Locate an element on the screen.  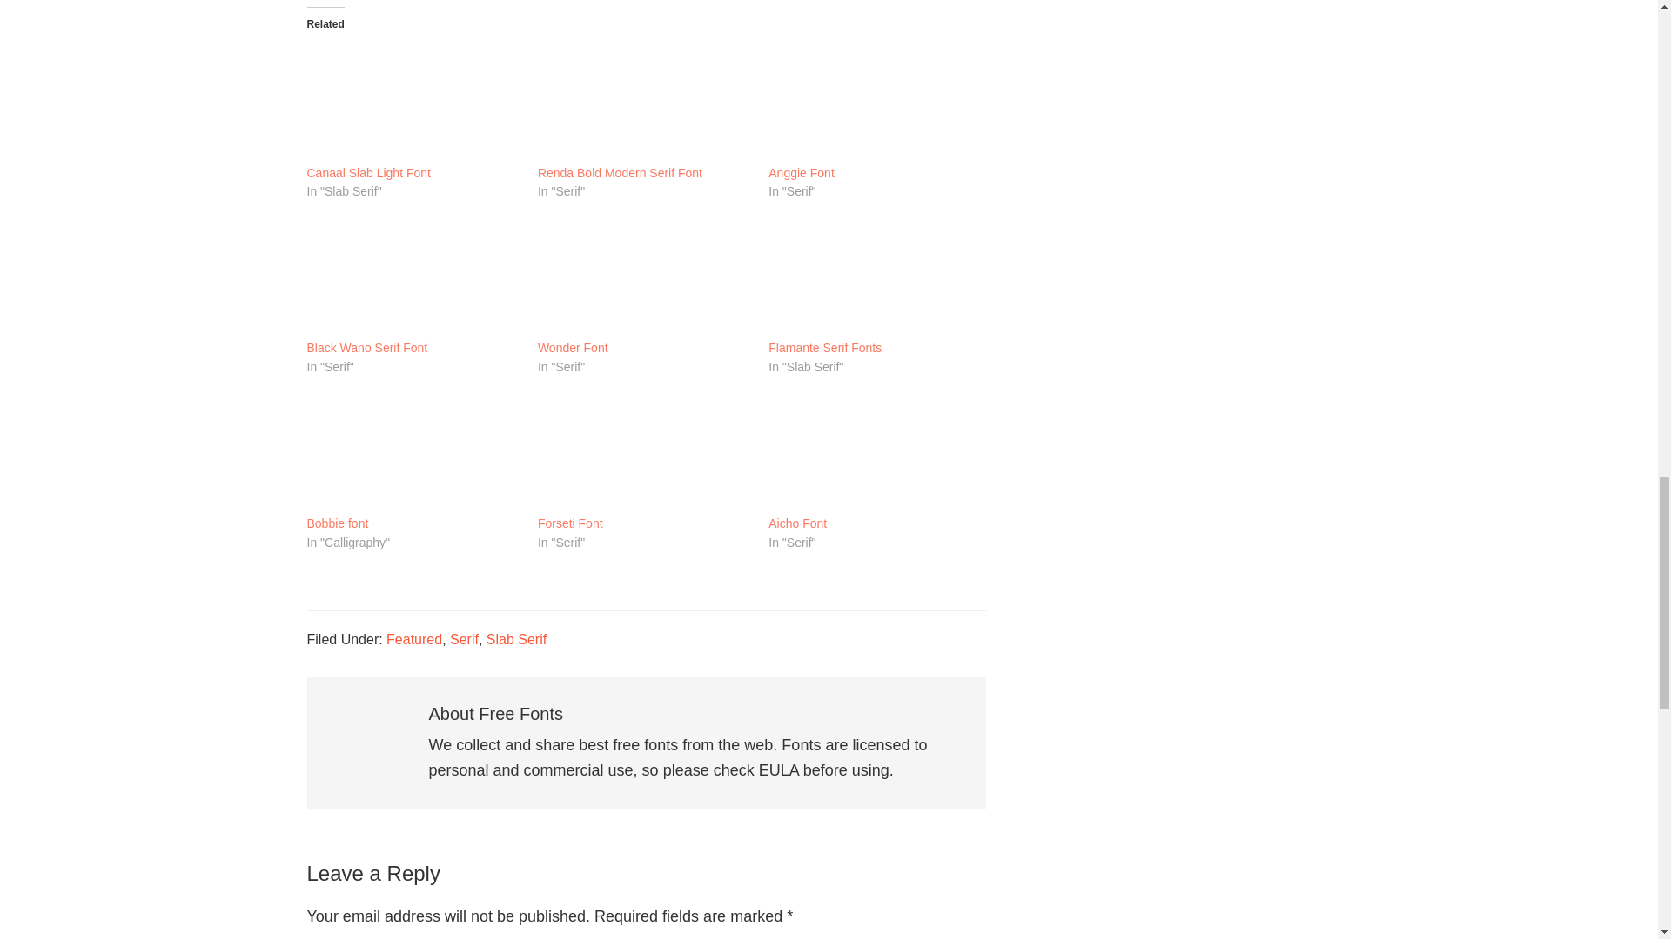
Slab Serif is located at coordinates (515, 639).